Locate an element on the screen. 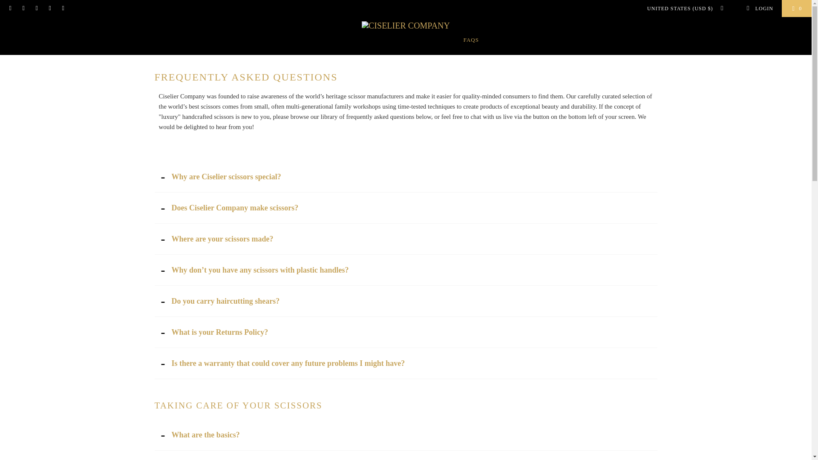 The image size is (818, 460). Ciselier Company is located at coordinates (406, 26).